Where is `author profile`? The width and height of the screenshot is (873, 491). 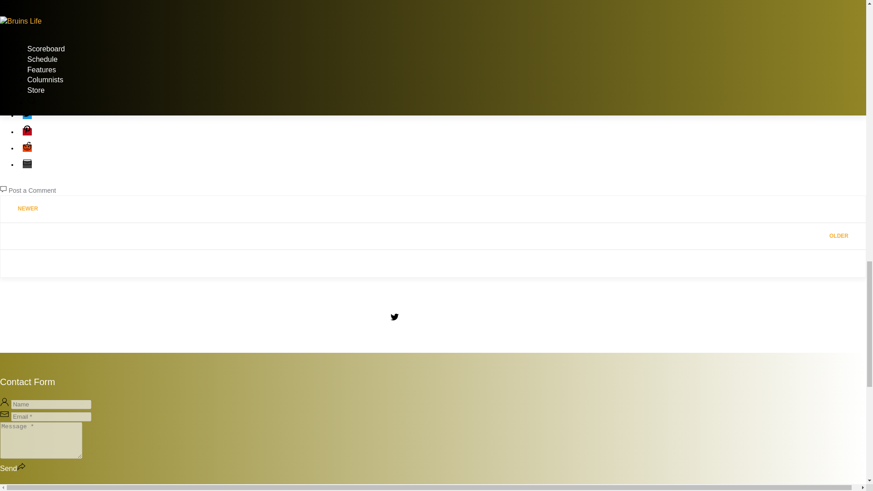 author profile is located at coordinates (20, 79).